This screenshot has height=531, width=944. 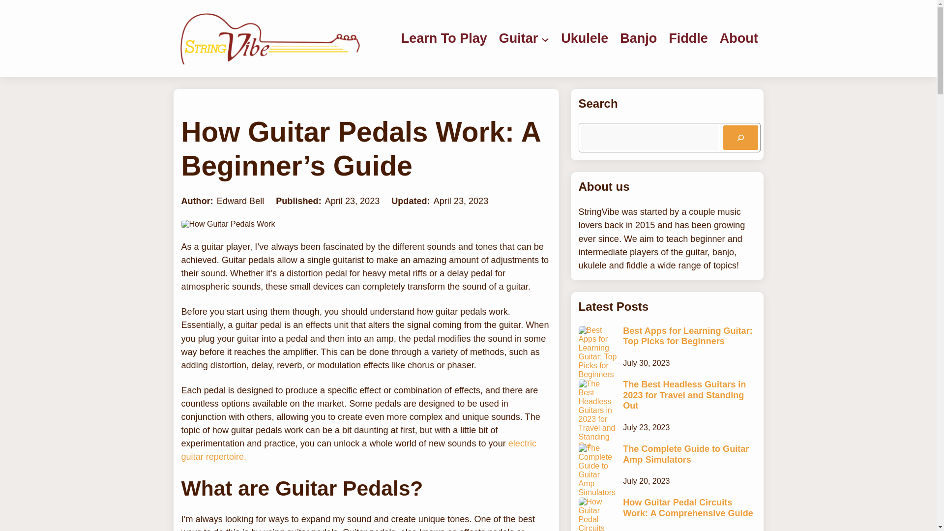 What do you see at coordinates (518, 38) in the screenshot?
I see `Guitar` at bounding box center [518, 38].